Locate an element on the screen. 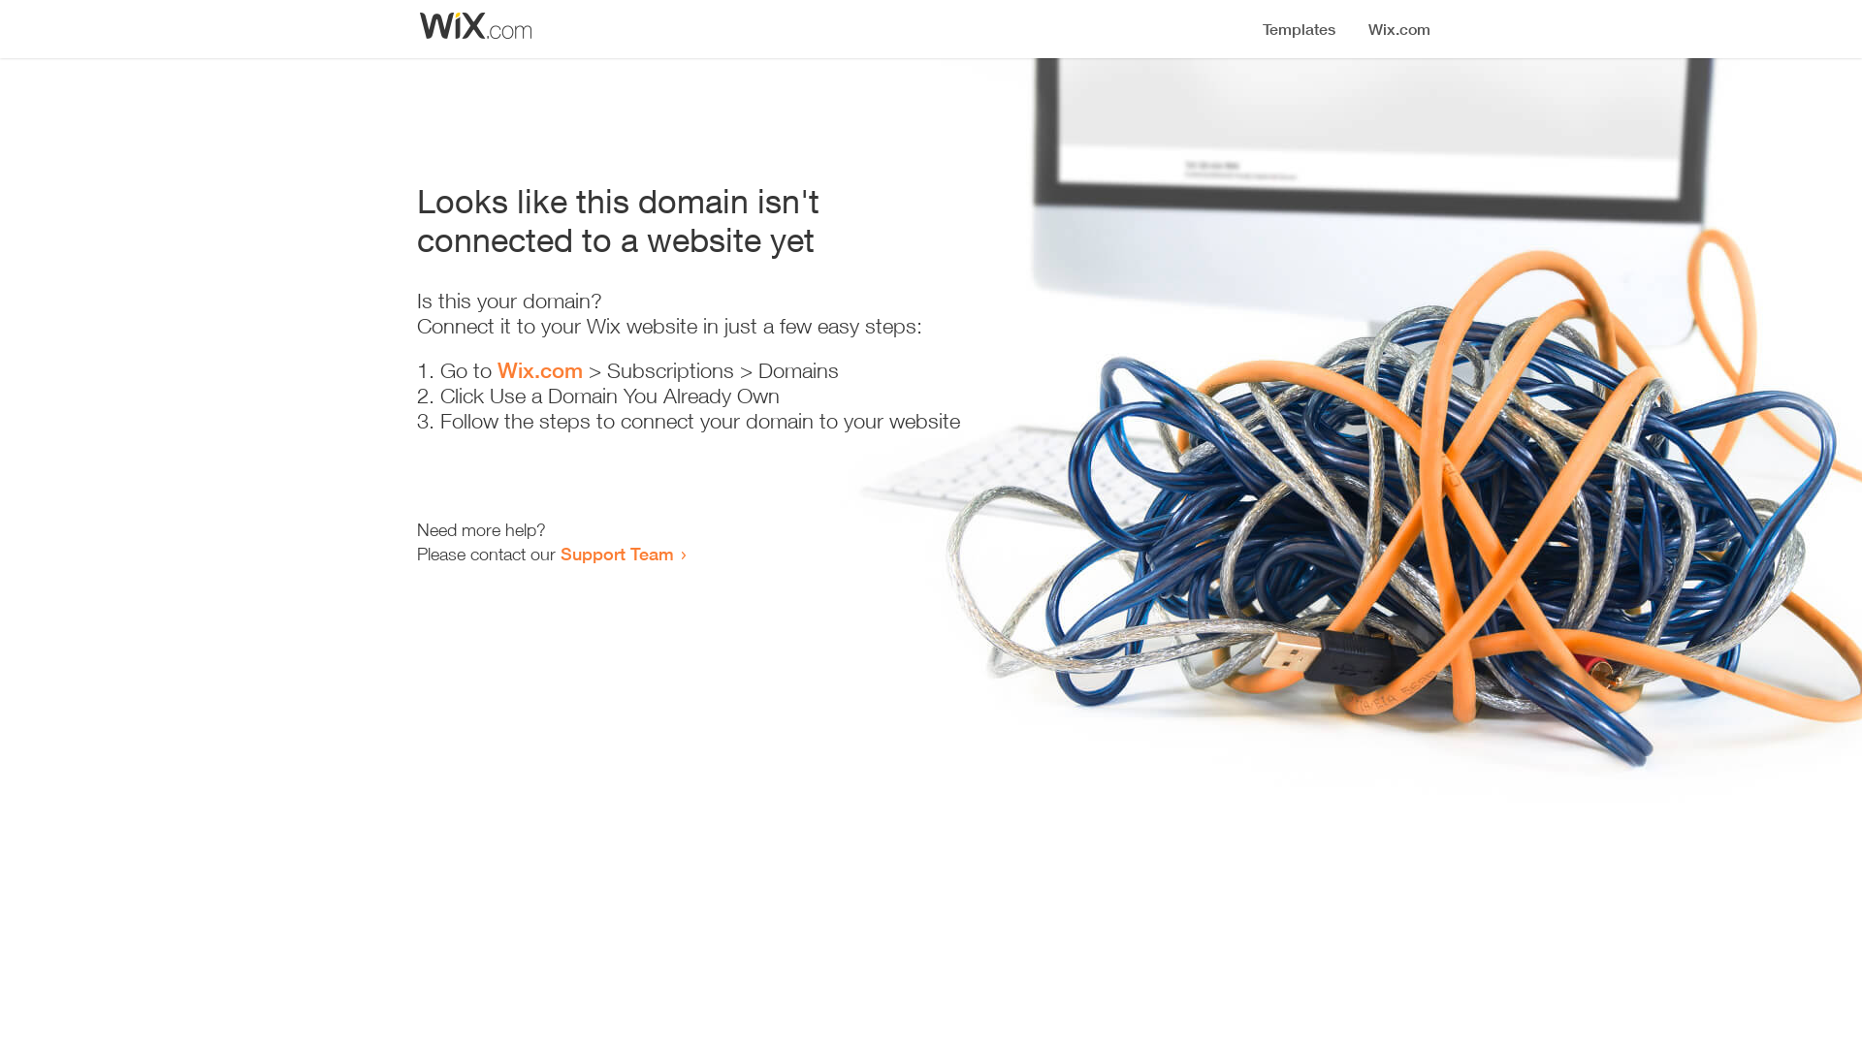 This screenshot has width=1862, height=1047. Wix.com is located at coordinates (540, 370).